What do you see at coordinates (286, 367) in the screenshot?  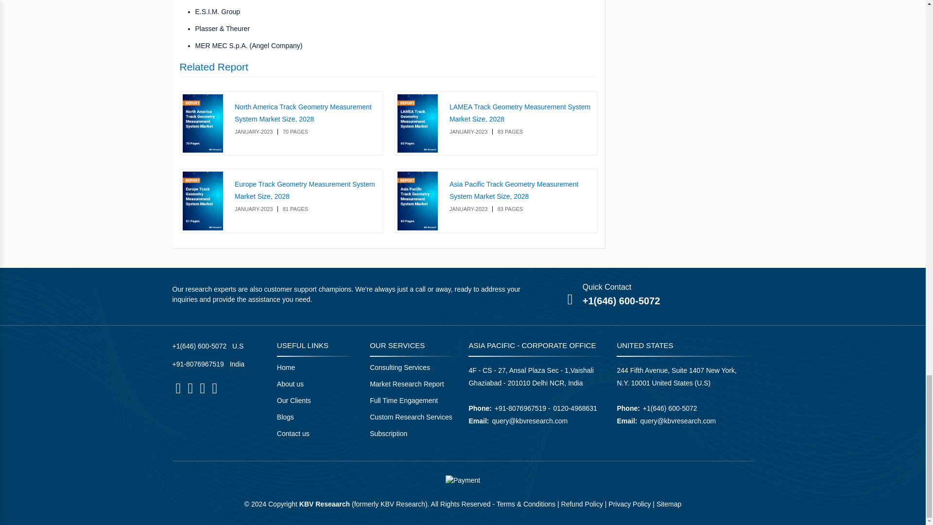 I see `Home` at bounding box center [286, 367].